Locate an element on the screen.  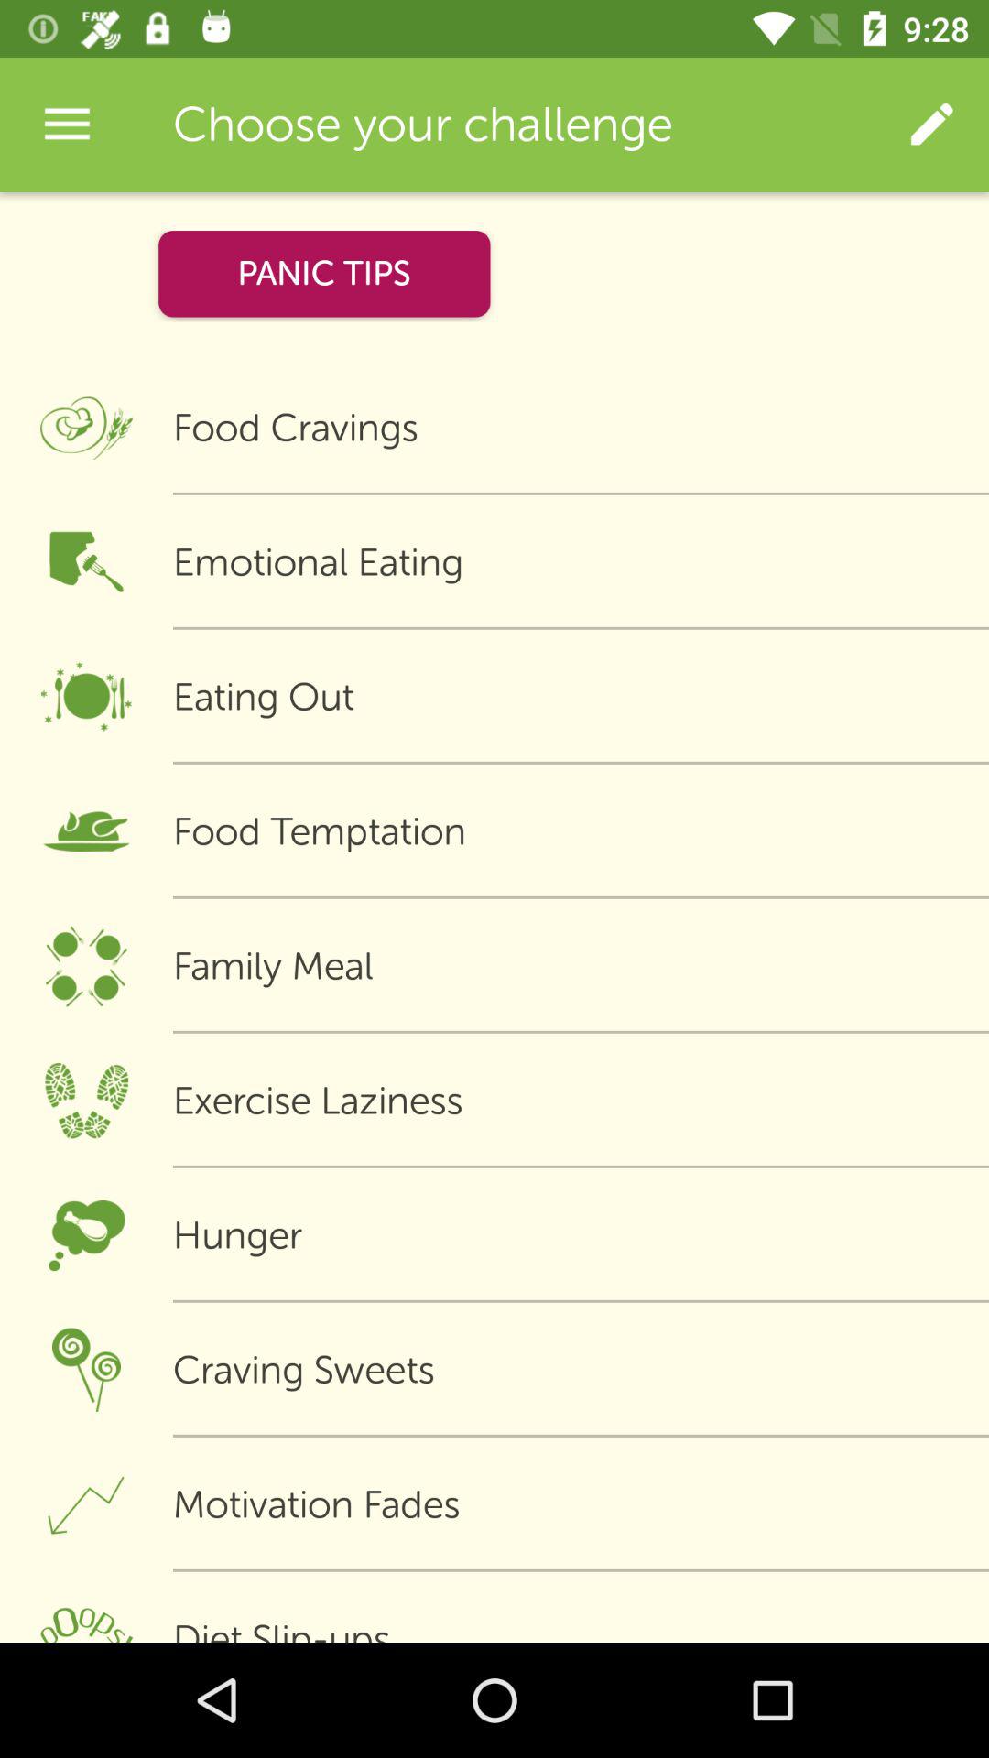
turn on the icon above the food cravings icon is located at coordinates (930, 125).